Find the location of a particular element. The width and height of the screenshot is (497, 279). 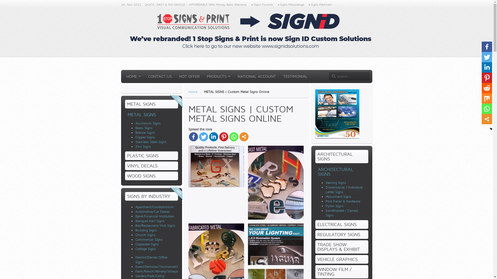

IMG_4416 is located at coordinates (216, 166).